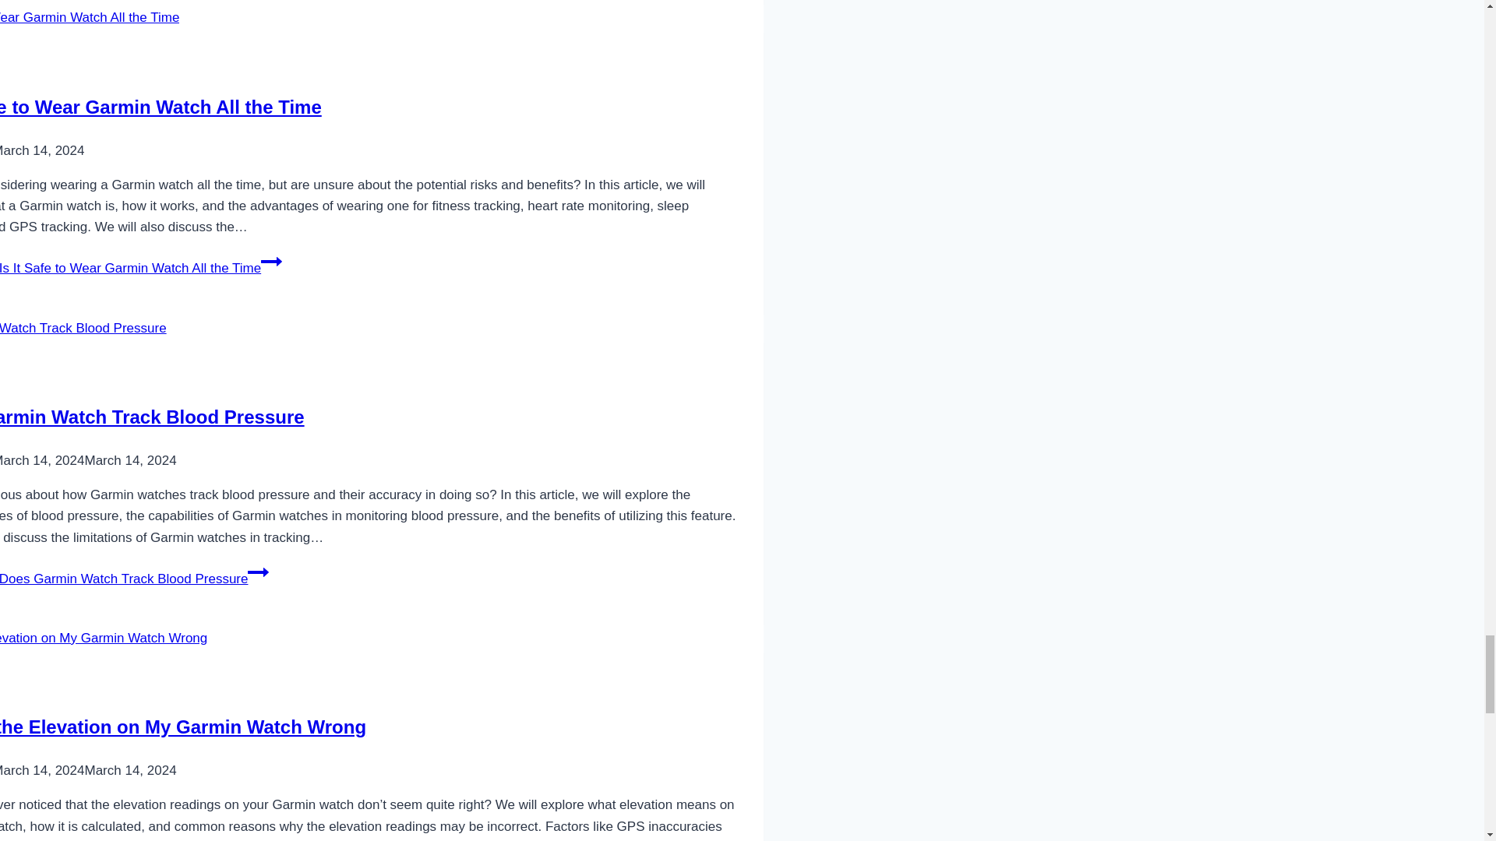 The image size is (1496, 841). What do you see at coordinates (183, 727) in the screenshot?
I see `Why is the Elevation on My Garmin Watch Wrong` at bounding box center [183, 727].